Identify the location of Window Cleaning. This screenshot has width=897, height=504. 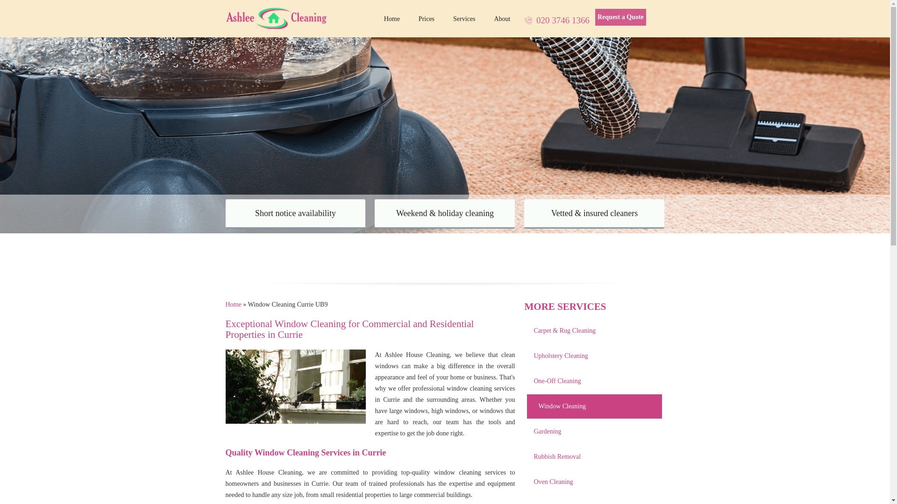
(597, 406).